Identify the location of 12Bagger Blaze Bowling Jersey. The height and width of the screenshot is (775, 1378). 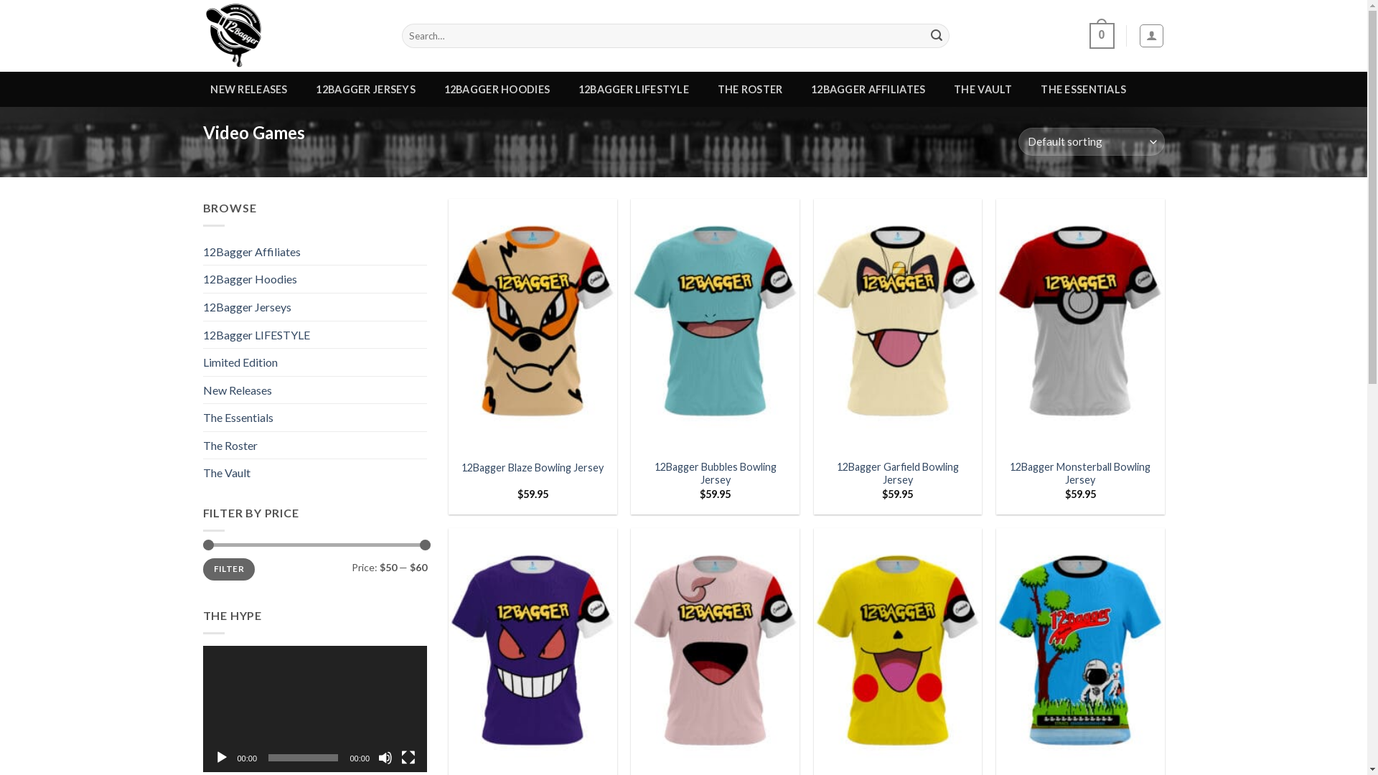
(533, 468).